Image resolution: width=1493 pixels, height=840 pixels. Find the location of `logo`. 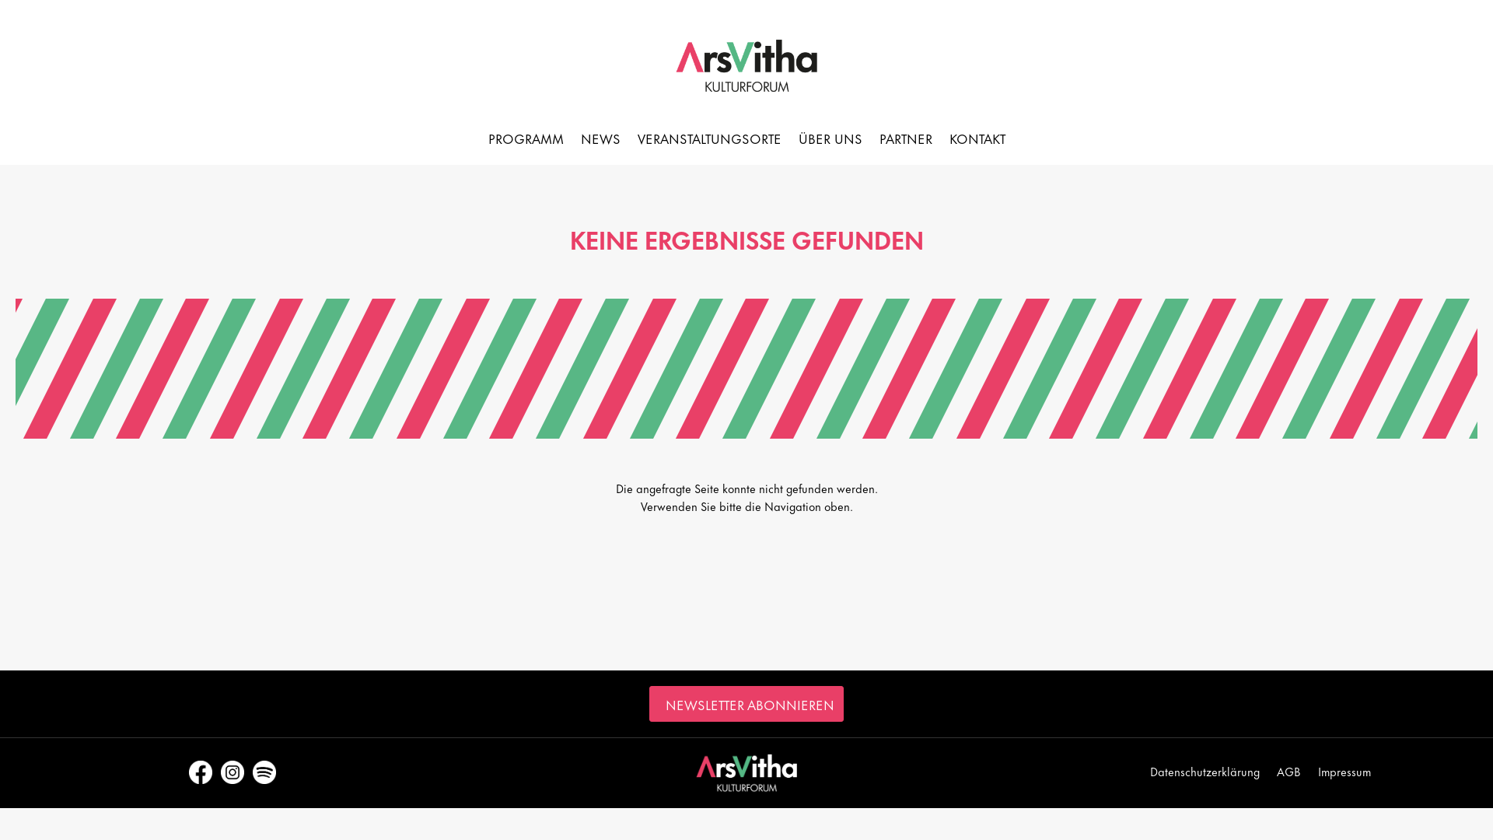

logo is located at coordinates (746, 66).